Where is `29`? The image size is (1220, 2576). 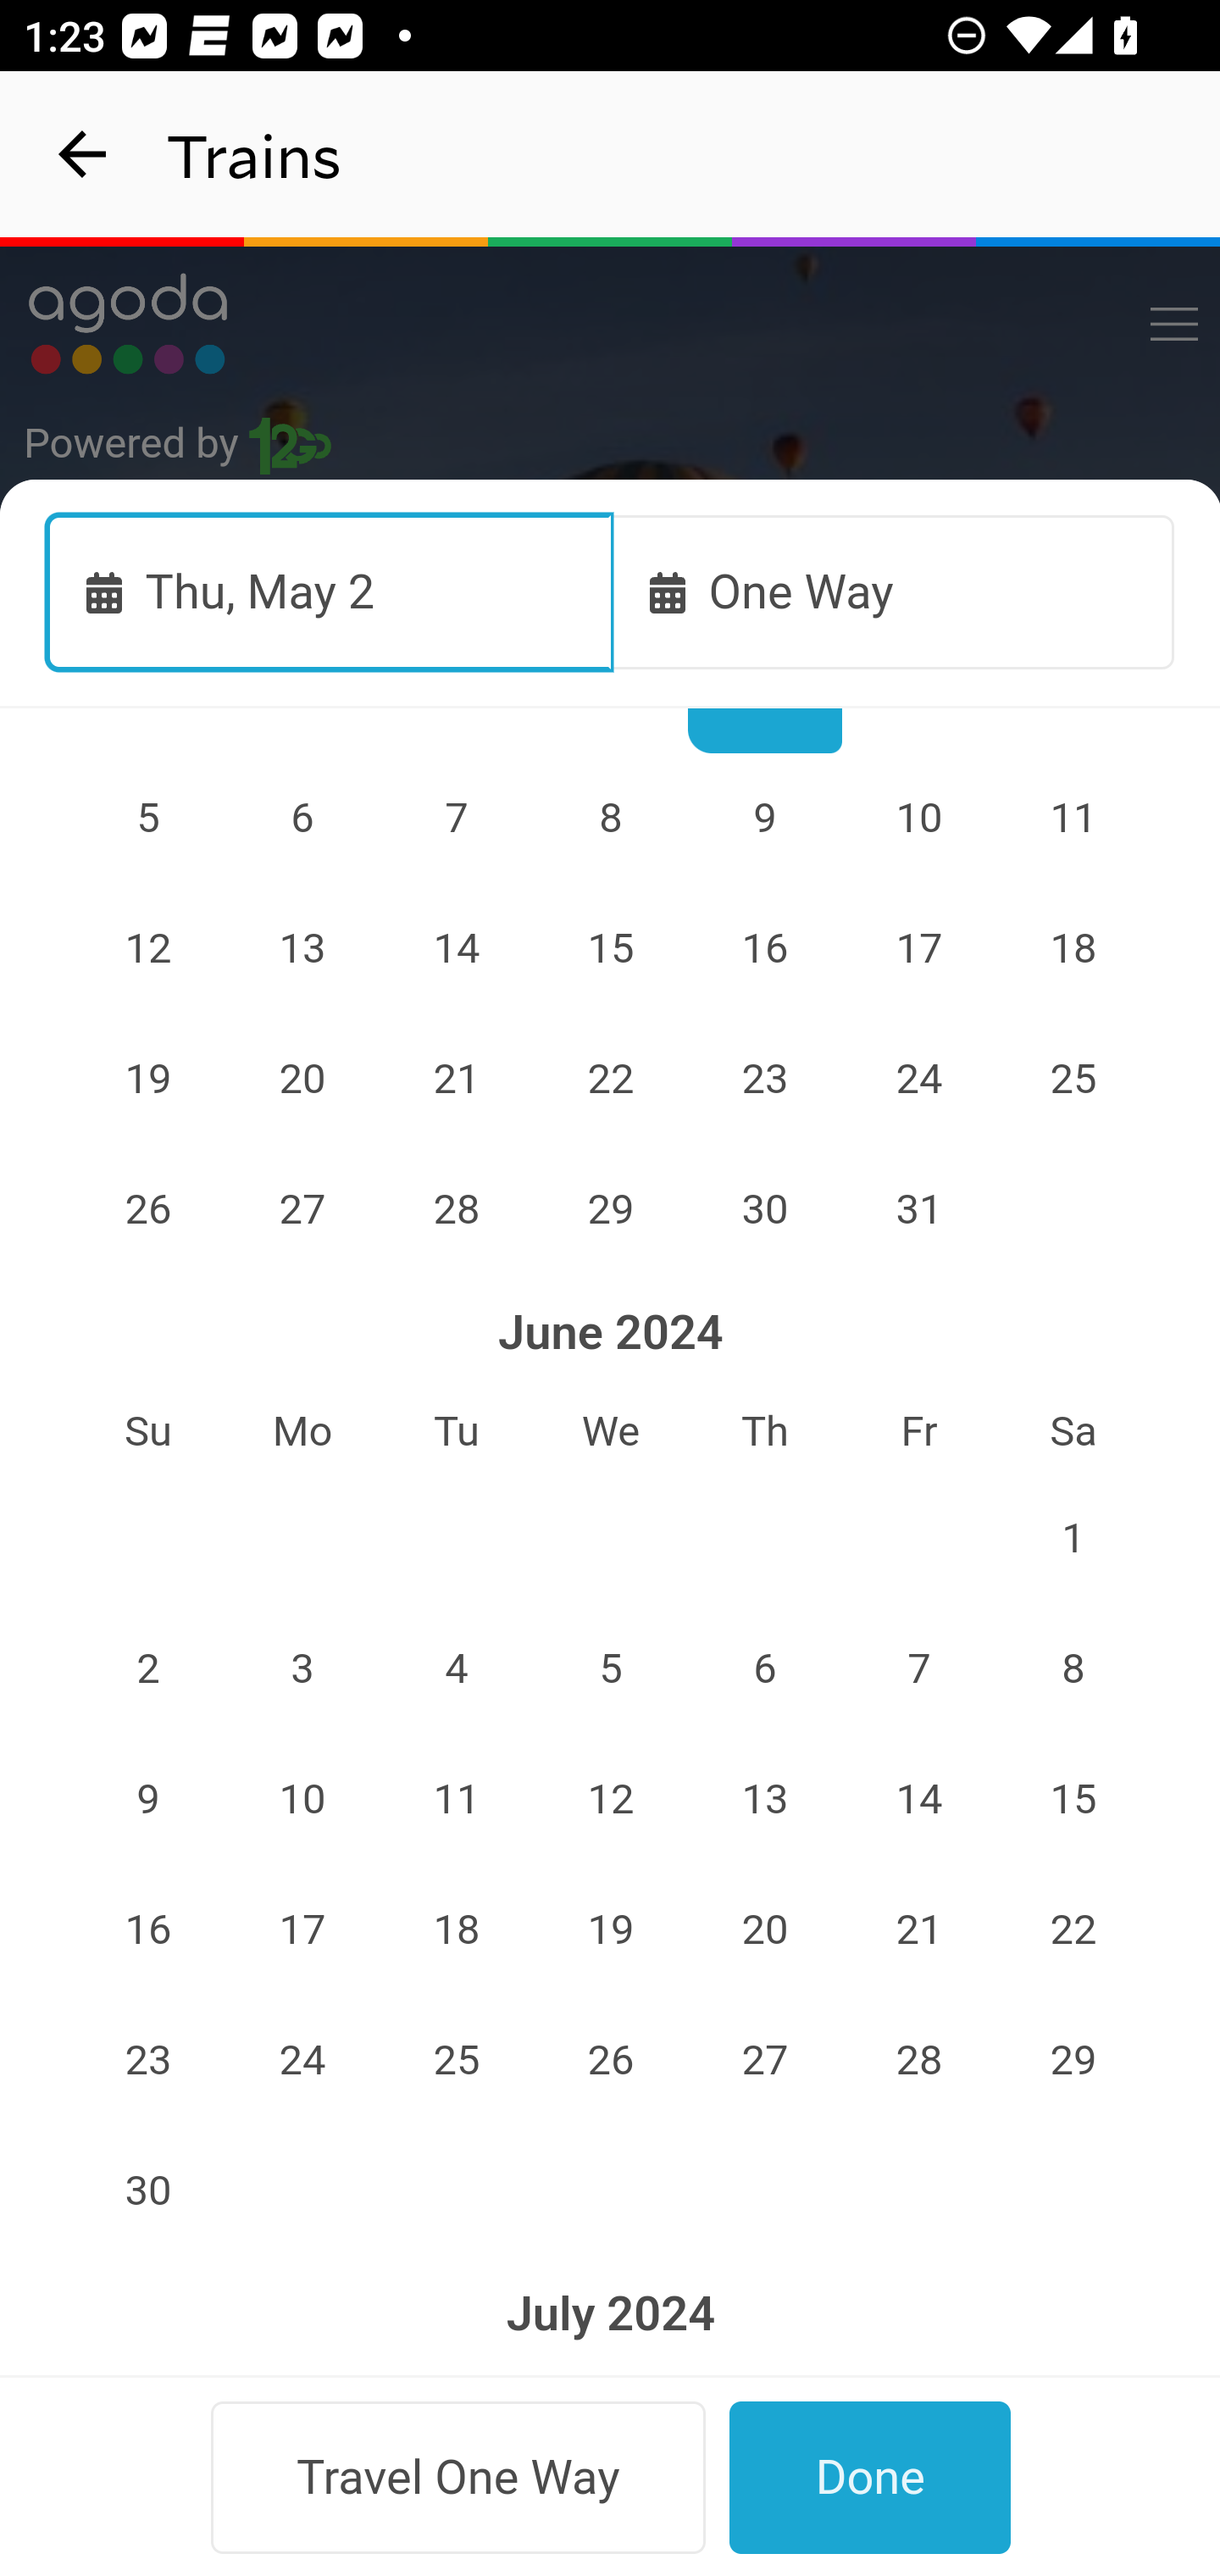
29 is located at coordinates (1074, 2061).